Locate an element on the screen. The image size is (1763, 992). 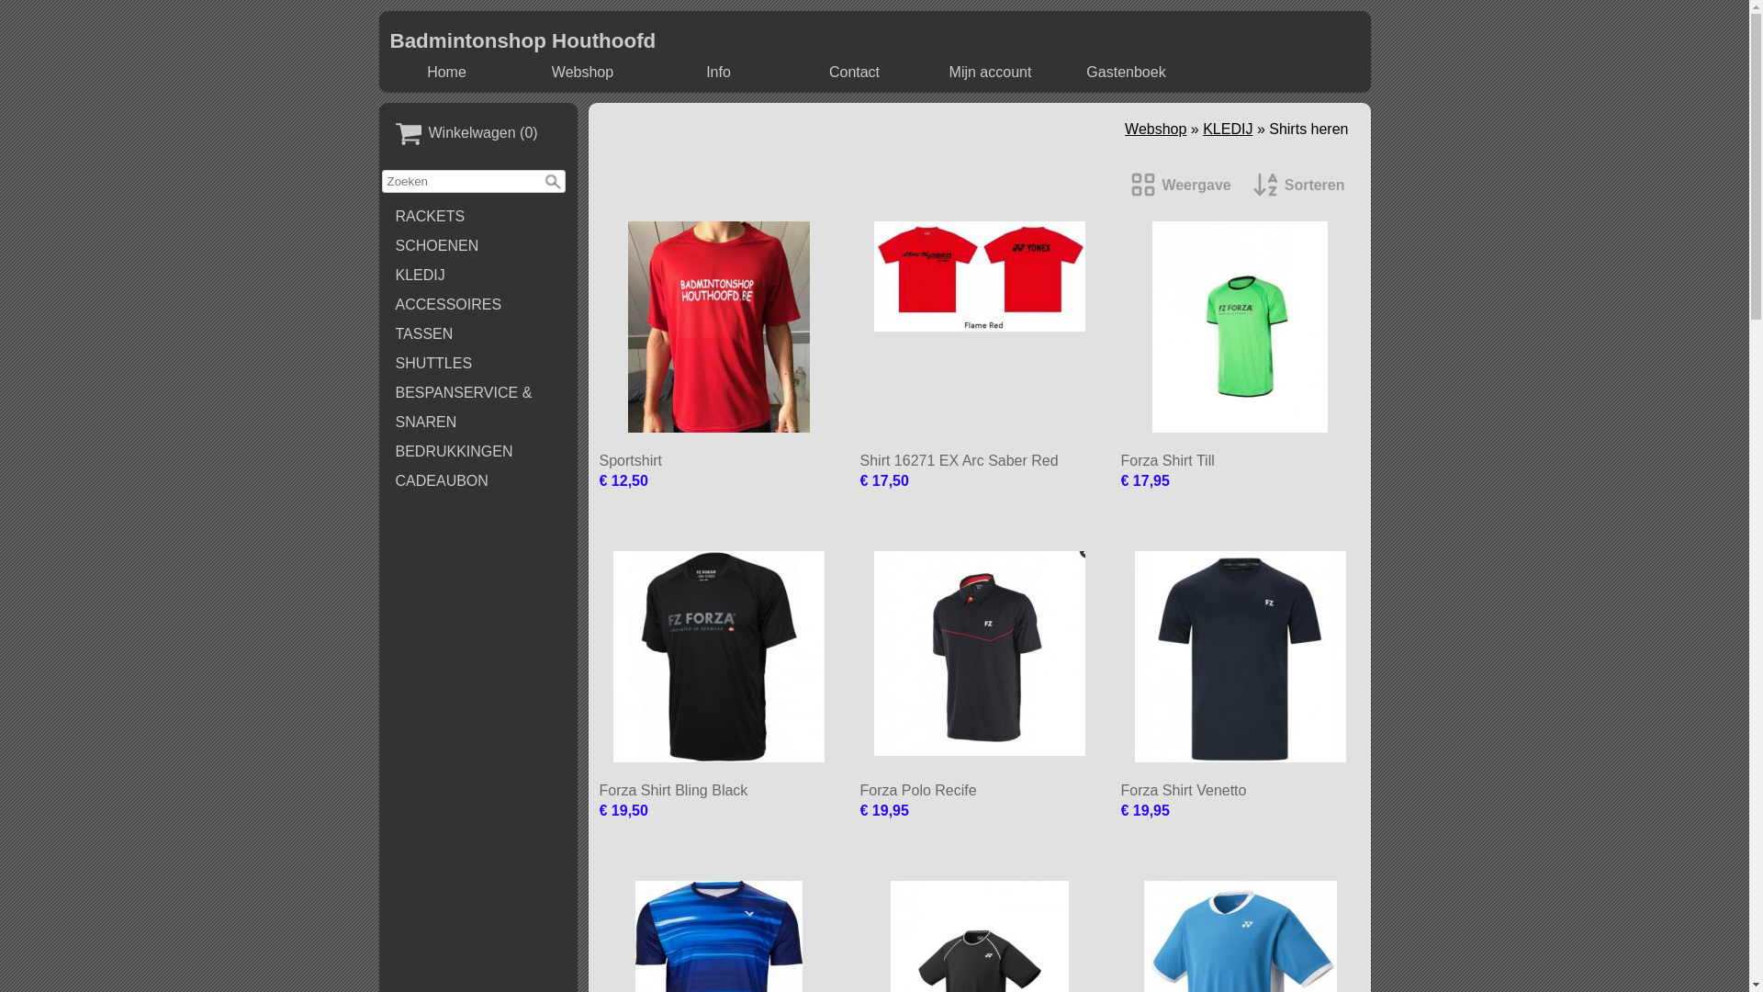
ACCESSOIRES is located at coordinates (478, 305).